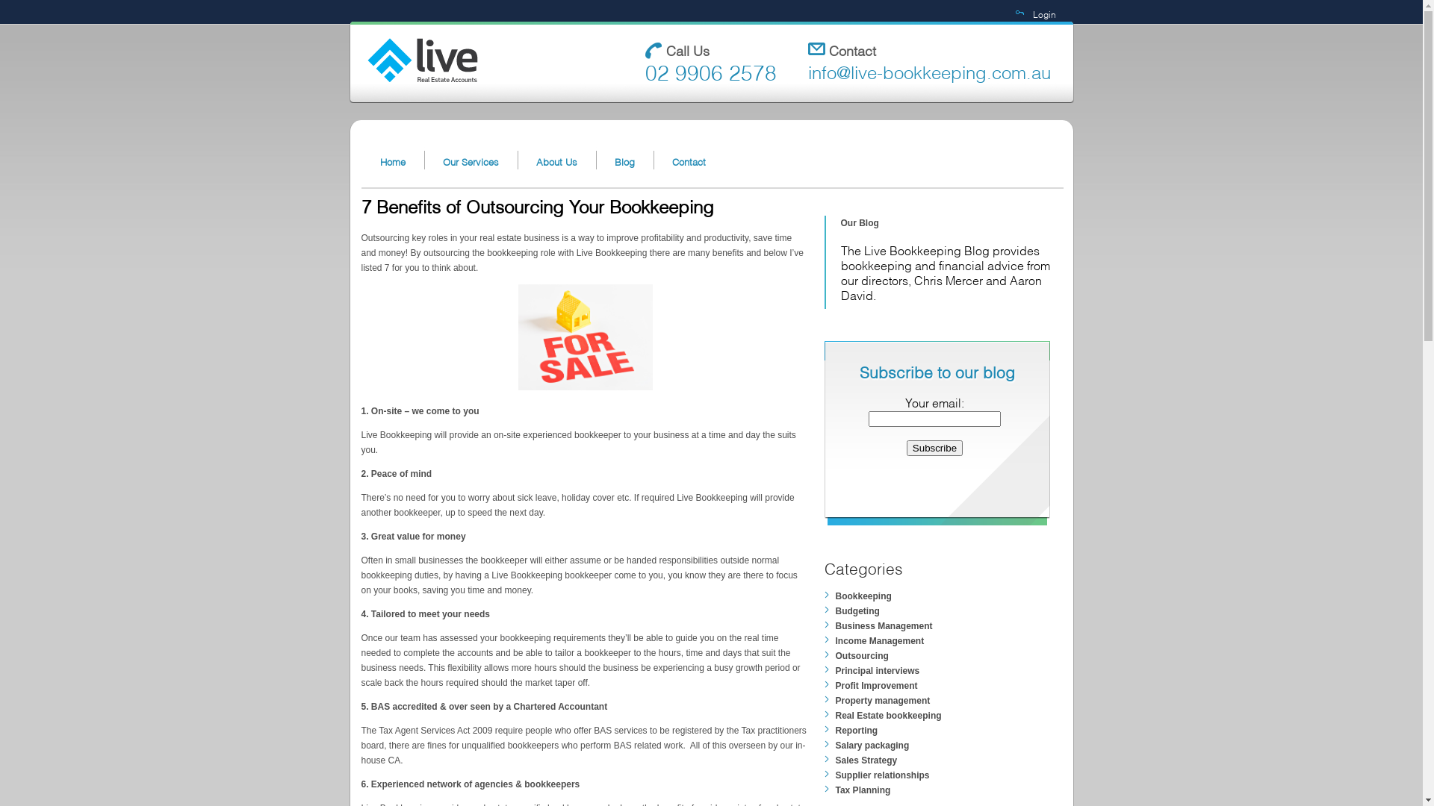 The height and width of the screenshot is (806, 1434). Describe the element at coordinates (954, 686) in the screenshot. I see `Profit Improvement` at that location.